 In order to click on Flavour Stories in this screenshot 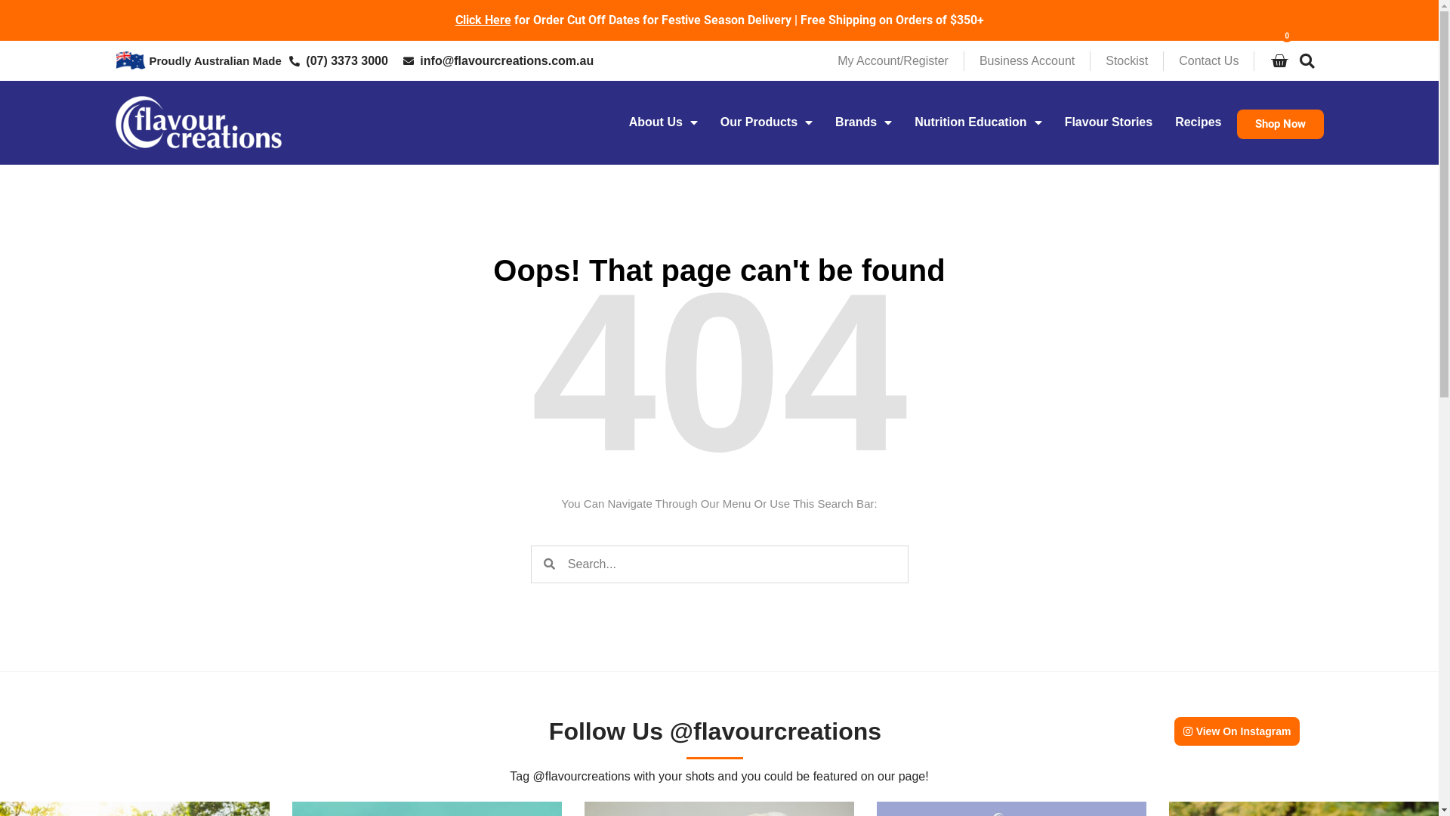, I will do `click(1109, 122)`.